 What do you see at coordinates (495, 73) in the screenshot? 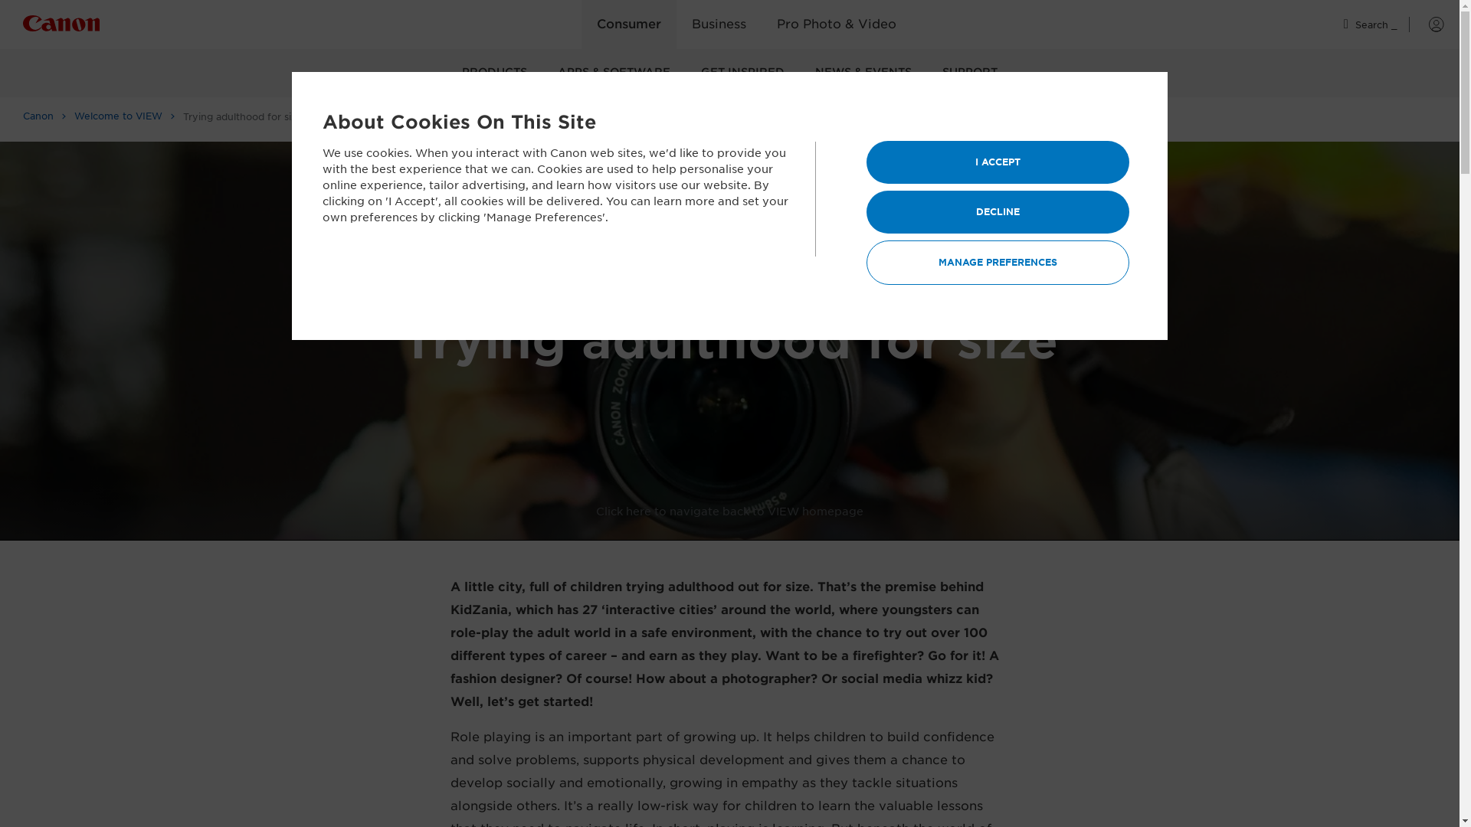
I see `PRODUCTS` at bounding box center [495, 73].